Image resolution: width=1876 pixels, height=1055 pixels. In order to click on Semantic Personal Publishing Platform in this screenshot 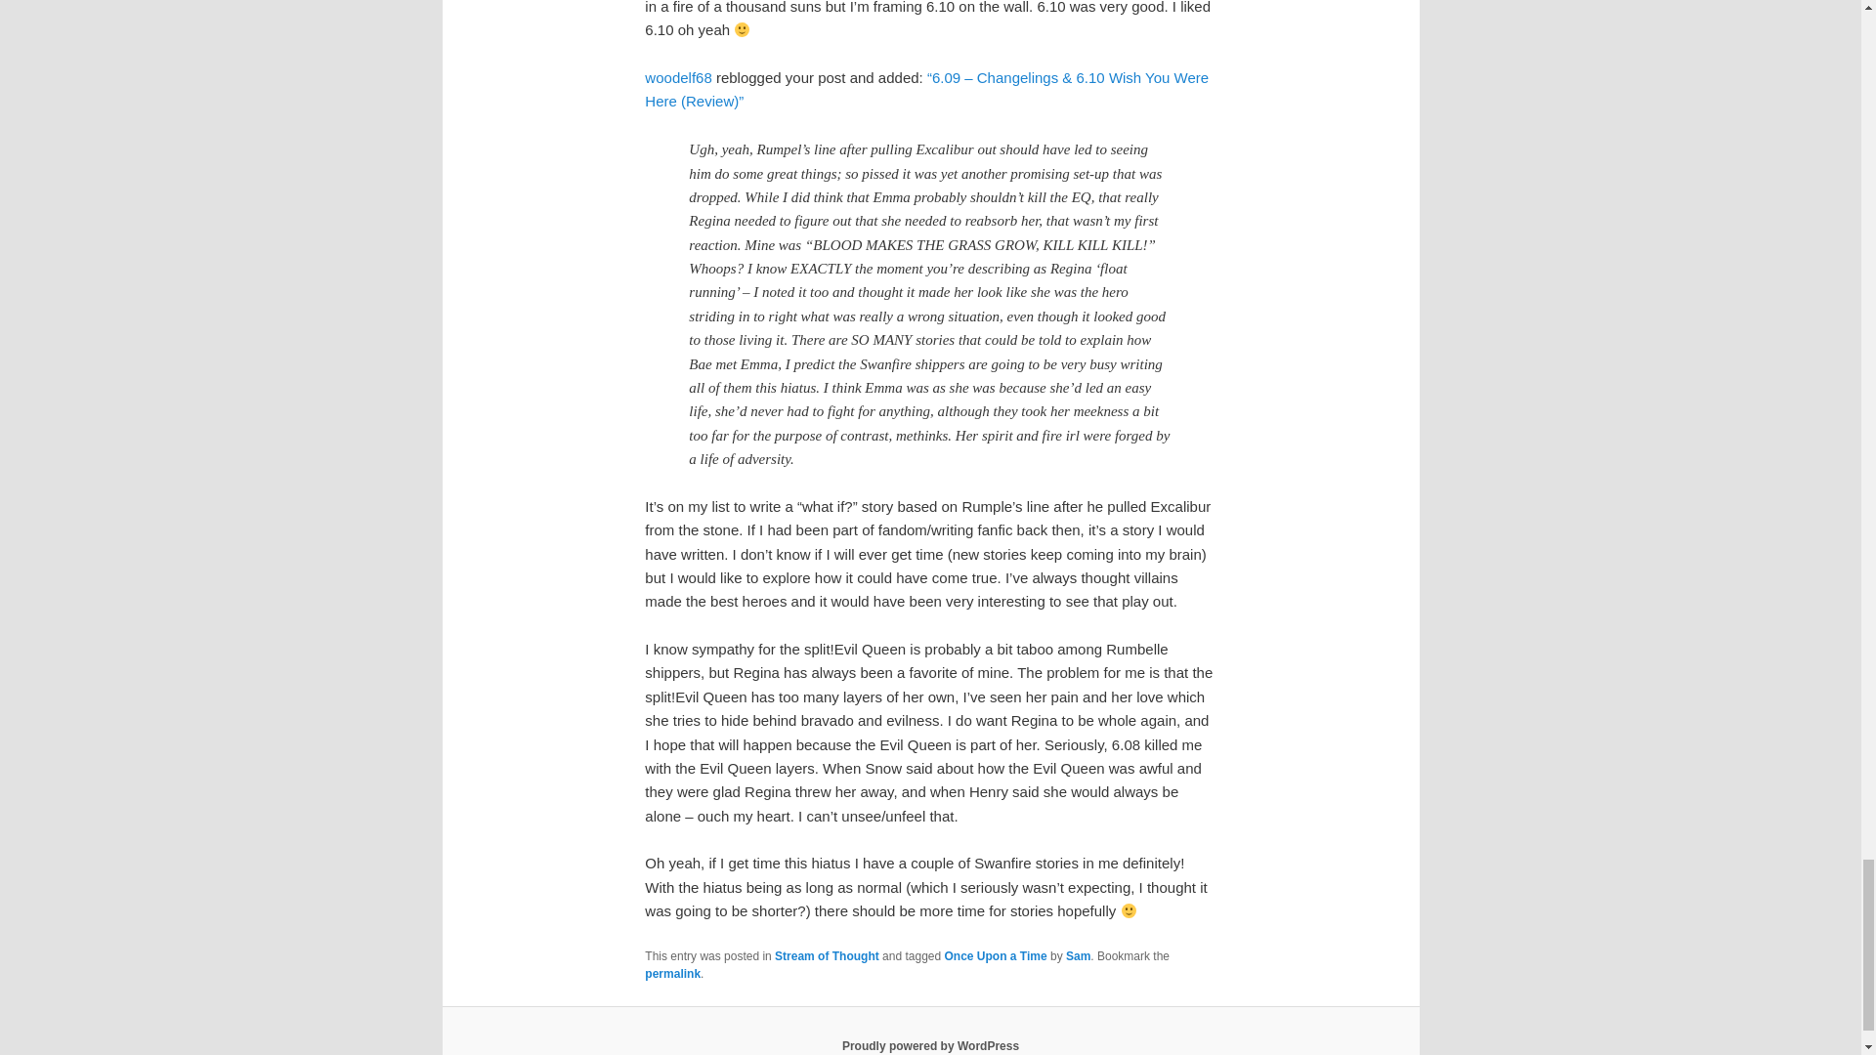, I will do `click(930, 1045)`.